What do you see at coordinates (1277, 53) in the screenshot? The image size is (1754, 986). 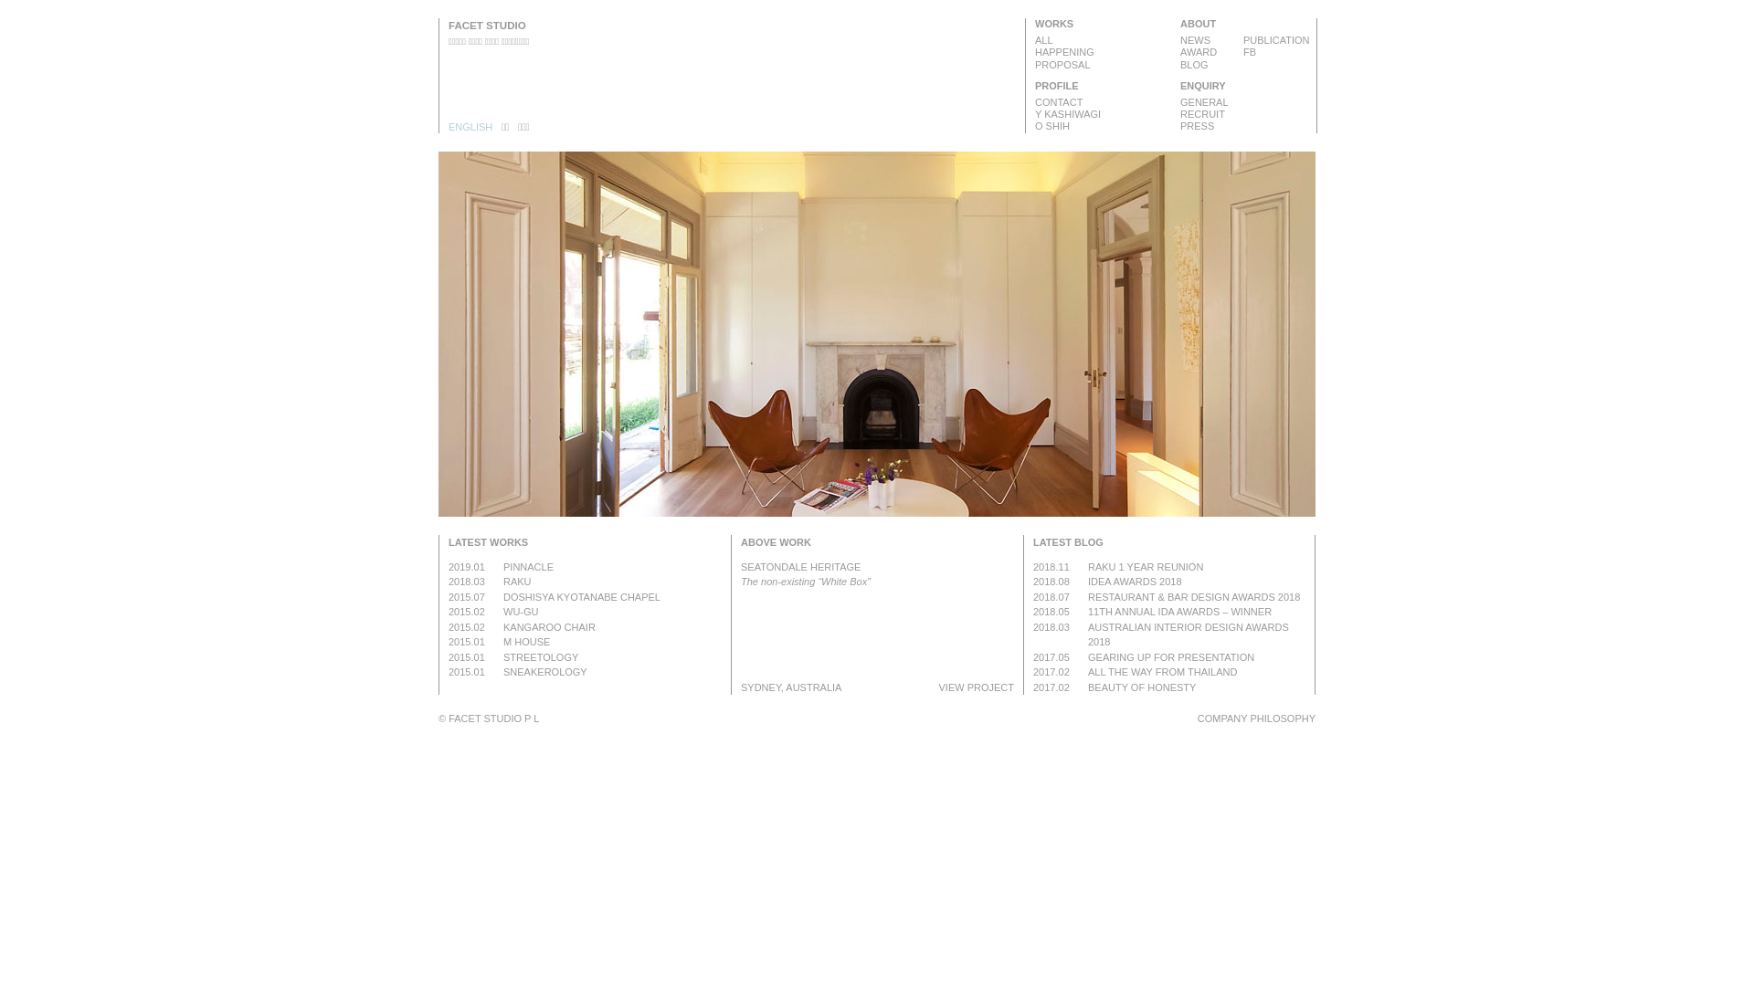 I see `FB` at bounding box center [1277, 53].